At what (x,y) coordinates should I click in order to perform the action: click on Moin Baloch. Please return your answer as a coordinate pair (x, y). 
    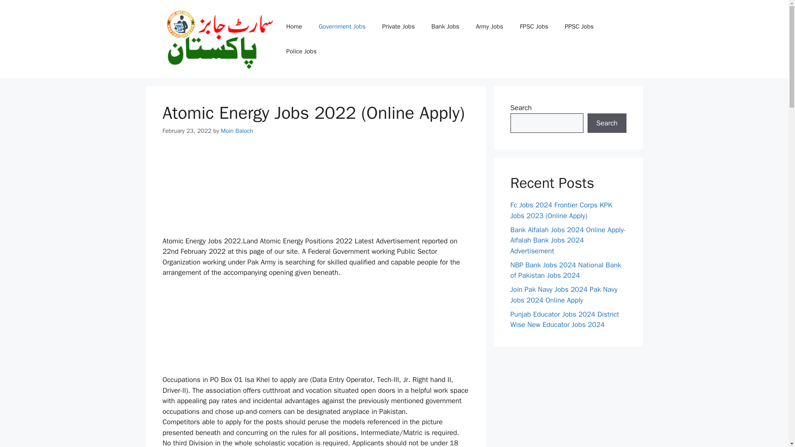
    Looking at the image, I should click on (237, 131).